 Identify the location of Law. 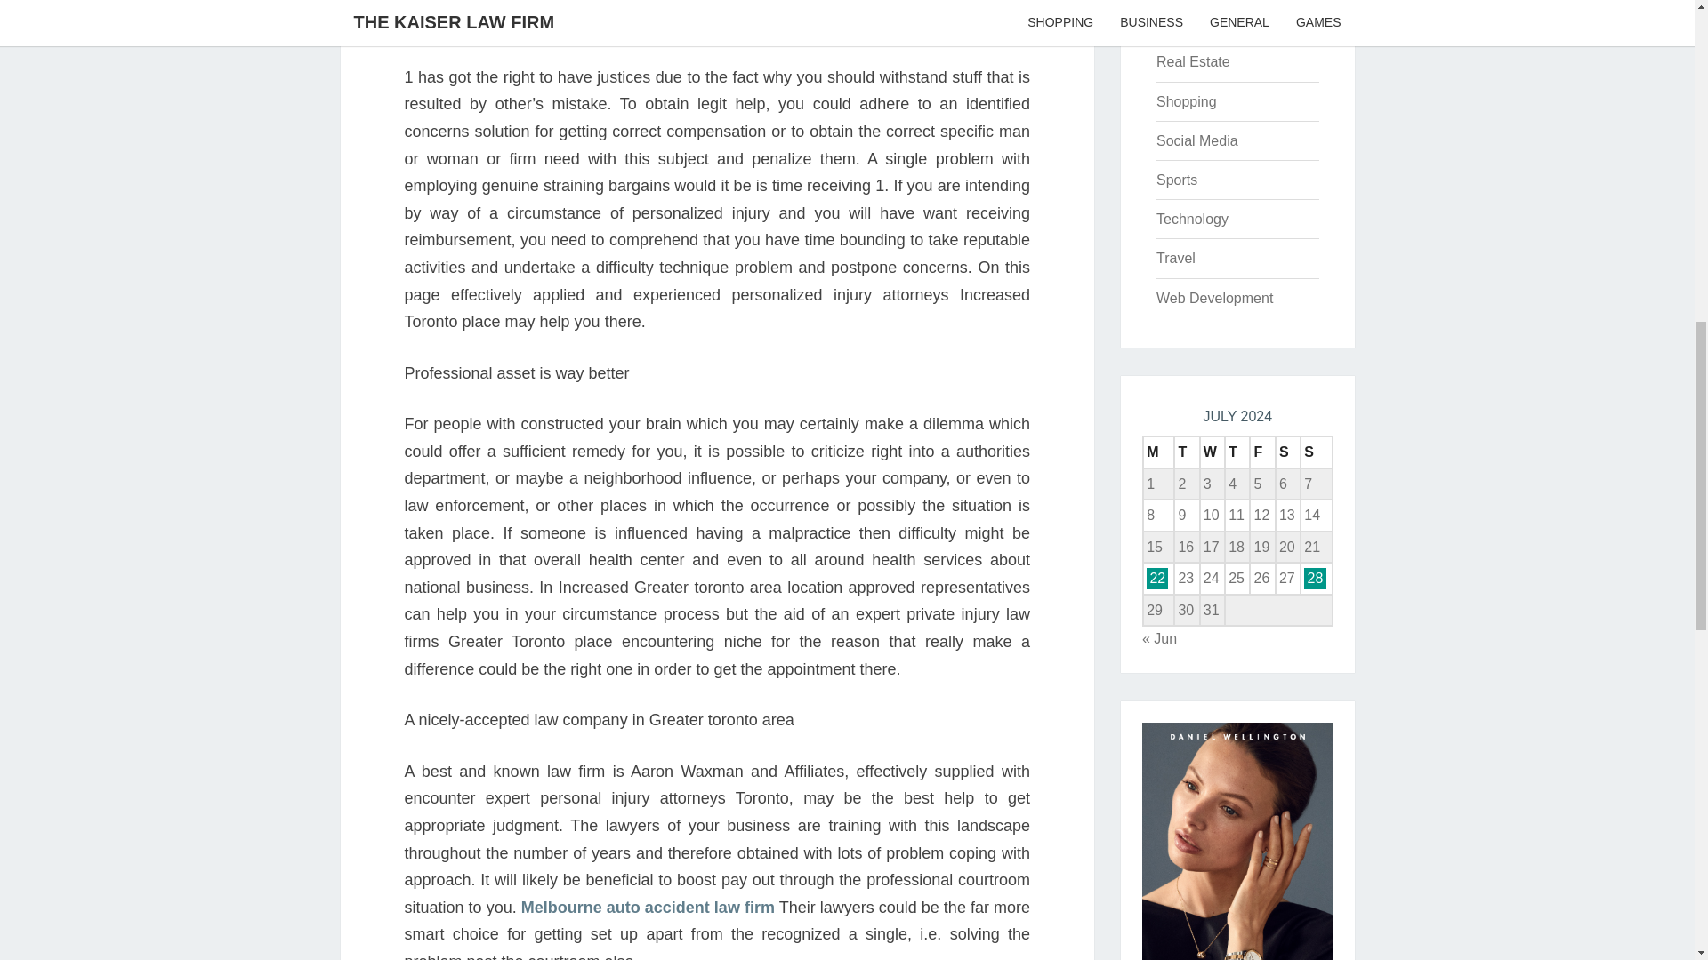
(1169, 22).